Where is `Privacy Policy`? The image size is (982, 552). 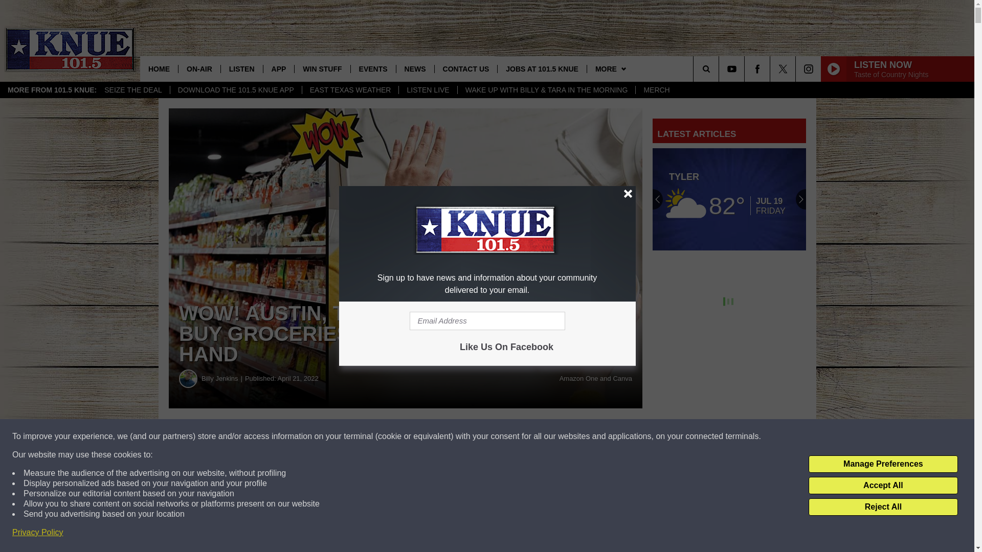
Privacy Policy is located at coordinates (38, 533).